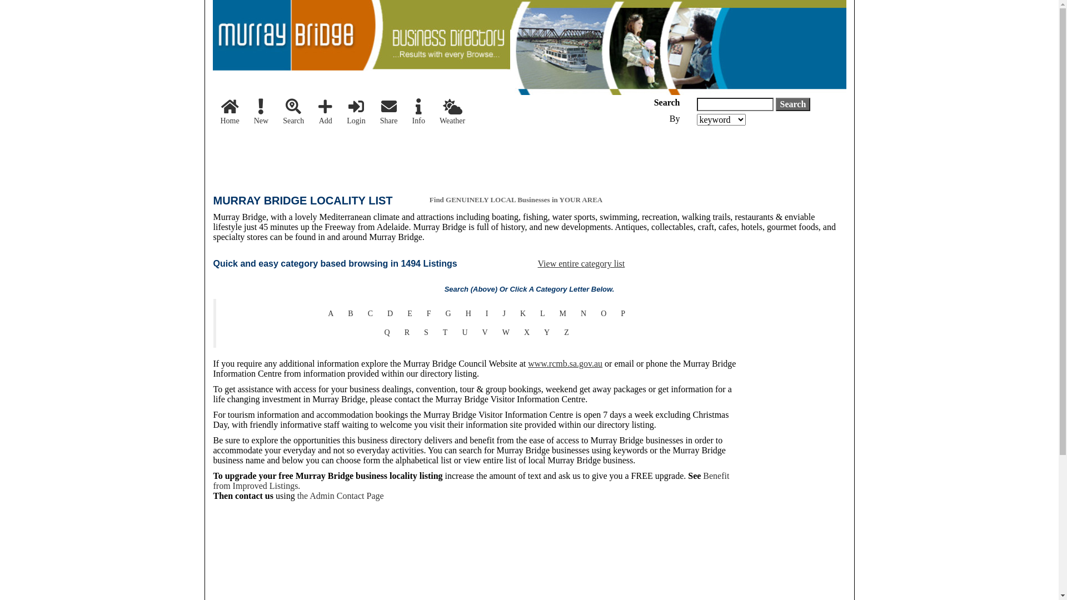 The width and height of the screenshot is (1067, 600). I want to click on www.rcmb.sa.gov.au, so click(565, 363).